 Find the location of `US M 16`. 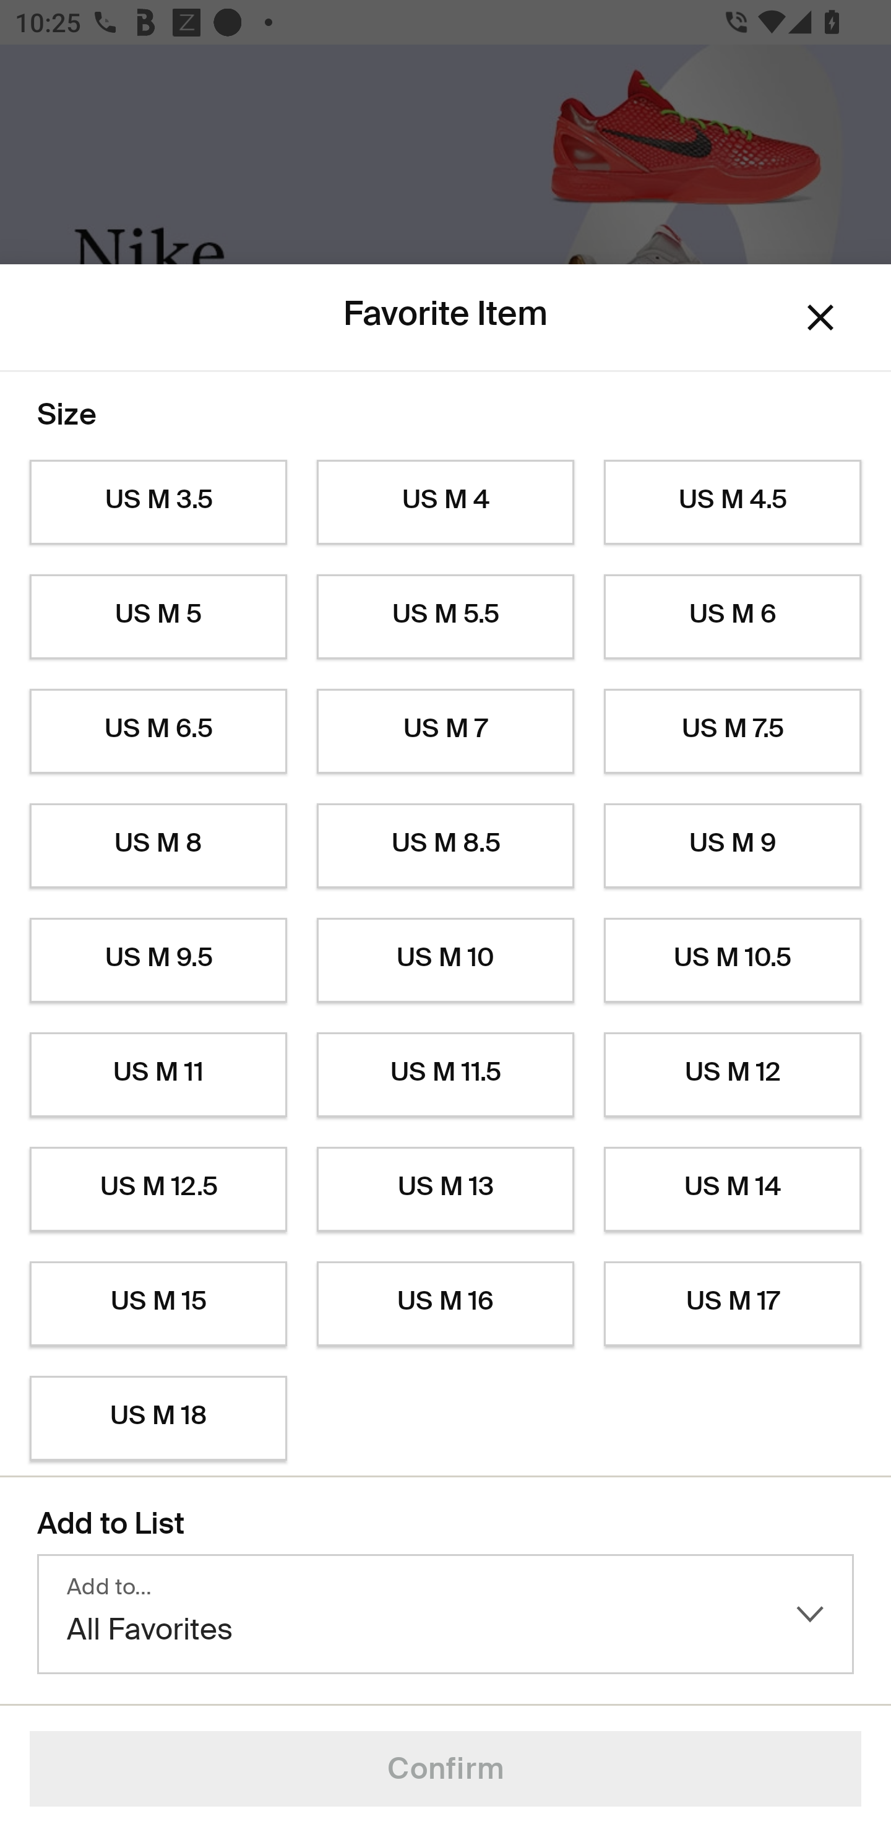

US M 16 is located at coordinates (445, 1304).